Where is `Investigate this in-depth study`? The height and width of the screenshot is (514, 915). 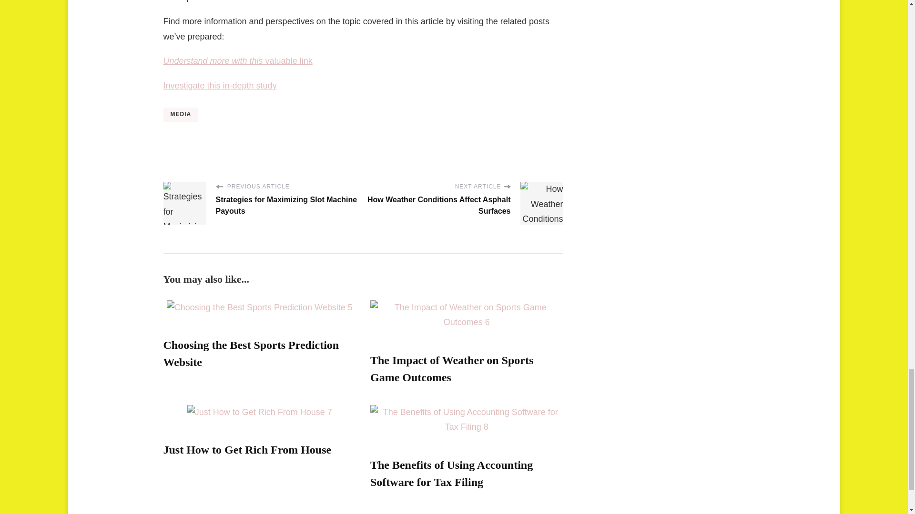
Investigate this in-depth study is located at coordinates (219, 86).